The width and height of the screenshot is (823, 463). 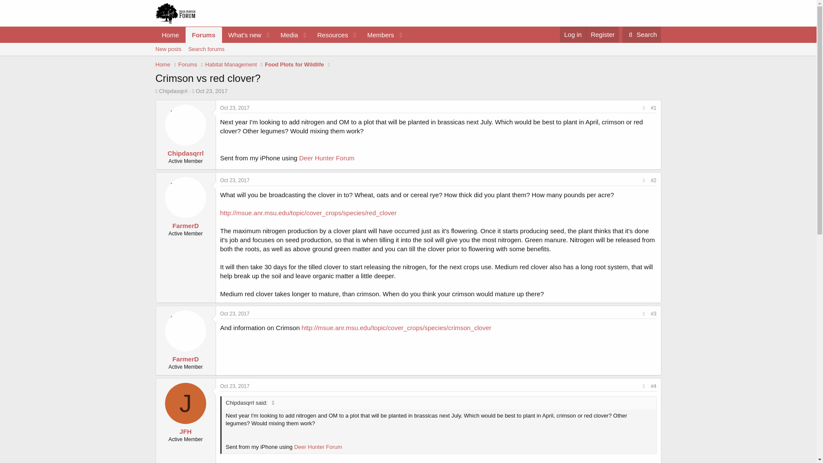 What do you see at coordinates (280, 44) in the screenshot?
I see `Oct 23, 2017 at 9:42 PM` at bounding box center [280, 44].